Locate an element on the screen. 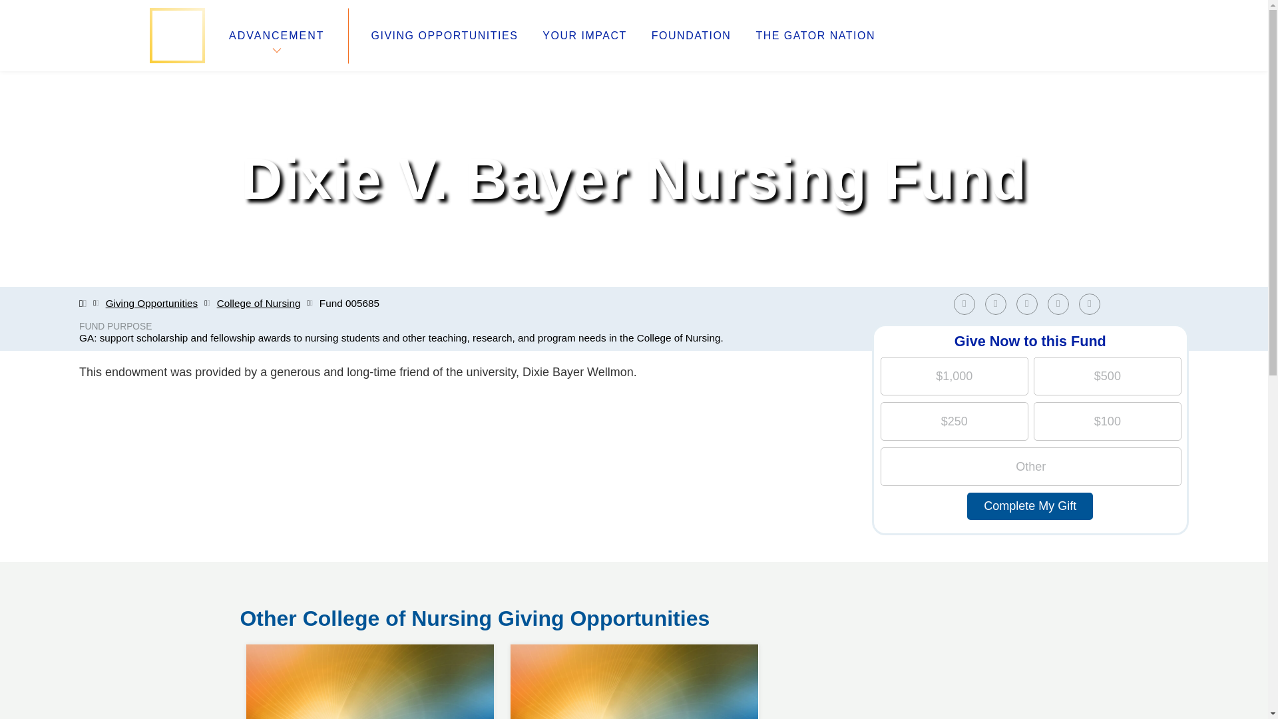  Share on Twitter is located at coordinates (996, 304).